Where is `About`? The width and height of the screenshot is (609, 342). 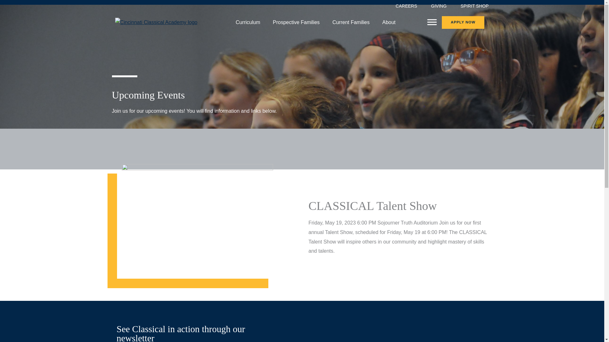 About is located at coordinates (389, 22).